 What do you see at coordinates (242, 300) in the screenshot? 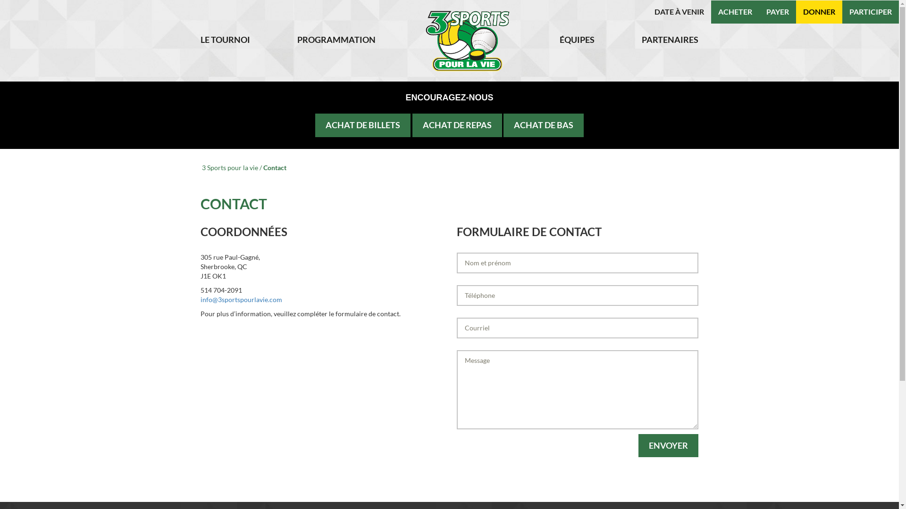
I see `info@3sportspourlavie.com` at bounding box center [242, 300].